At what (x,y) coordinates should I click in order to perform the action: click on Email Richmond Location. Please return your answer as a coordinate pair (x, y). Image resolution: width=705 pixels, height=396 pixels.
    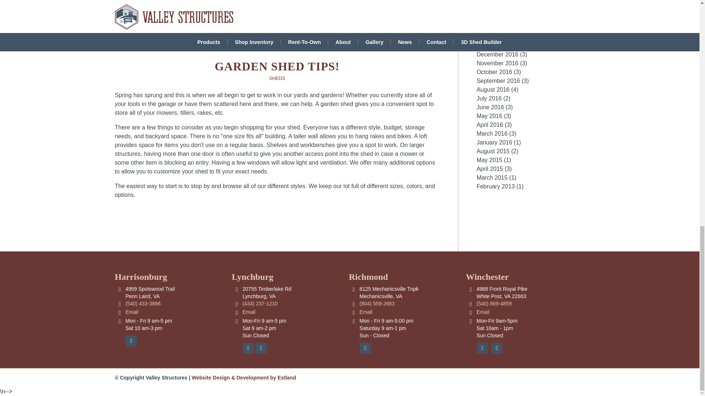
    Looking at the image, I should click on (366, 312).